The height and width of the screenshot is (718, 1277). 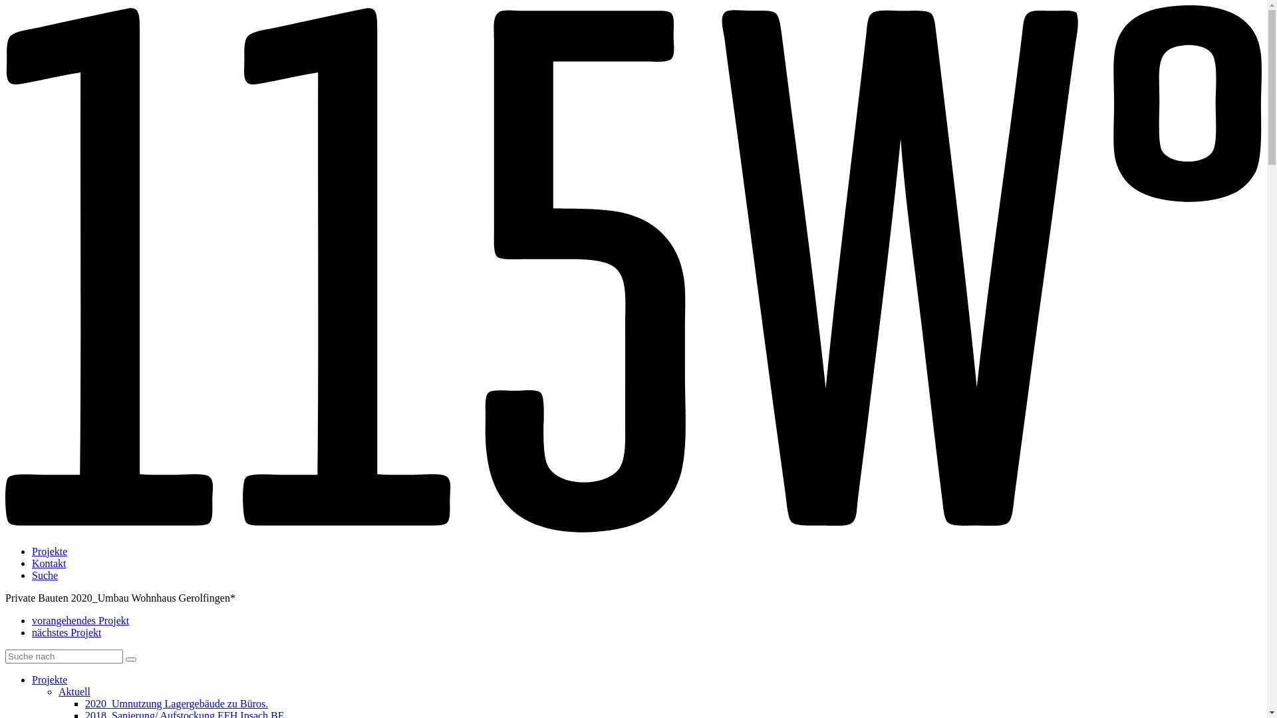 What do you see at coordinates (74, 691) in the screenshot?
I see `Aktuell` at bounding box center [74, 691].